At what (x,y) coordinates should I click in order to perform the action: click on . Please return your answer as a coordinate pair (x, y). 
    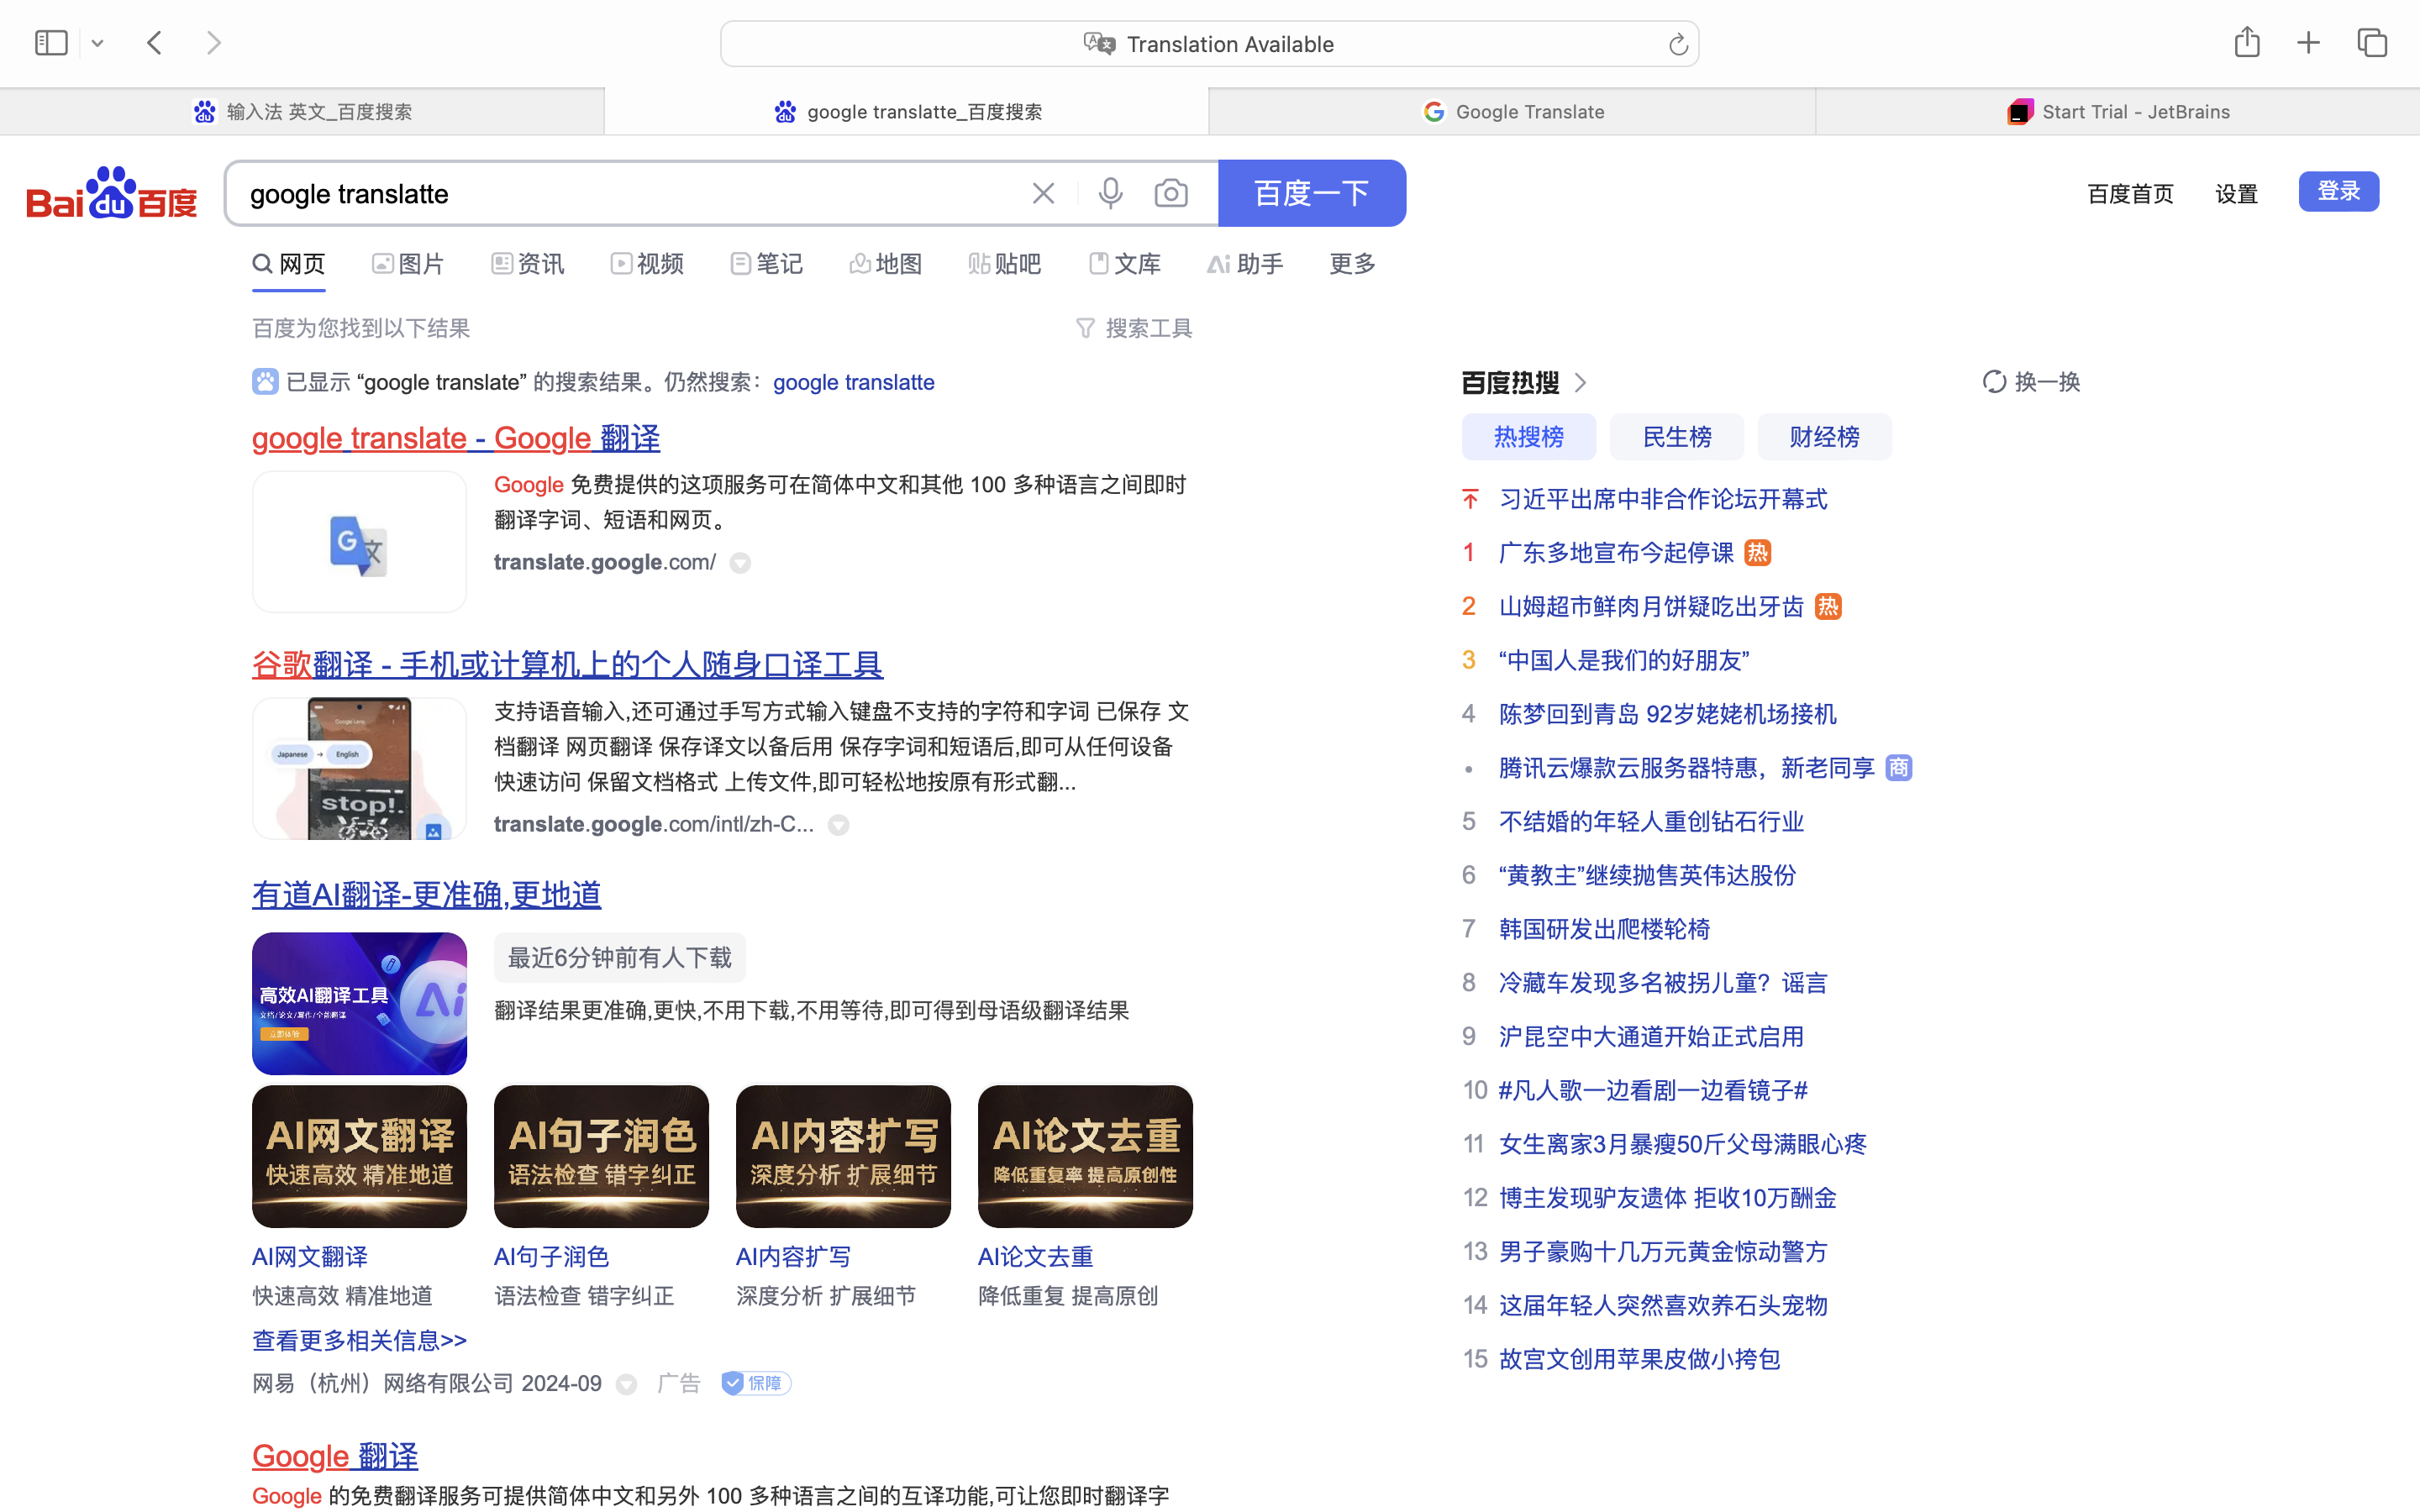
    Looking at the image, I should click on (1086, 328).